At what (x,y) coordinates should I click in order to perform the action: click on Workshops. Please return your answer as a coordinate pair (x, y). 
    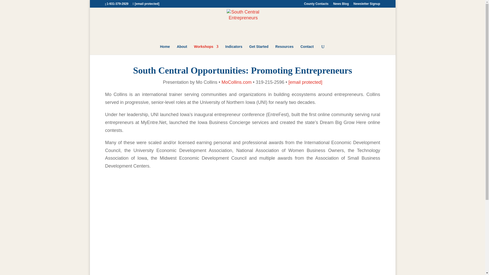
    Looking at the image, I should click on (206, 50).